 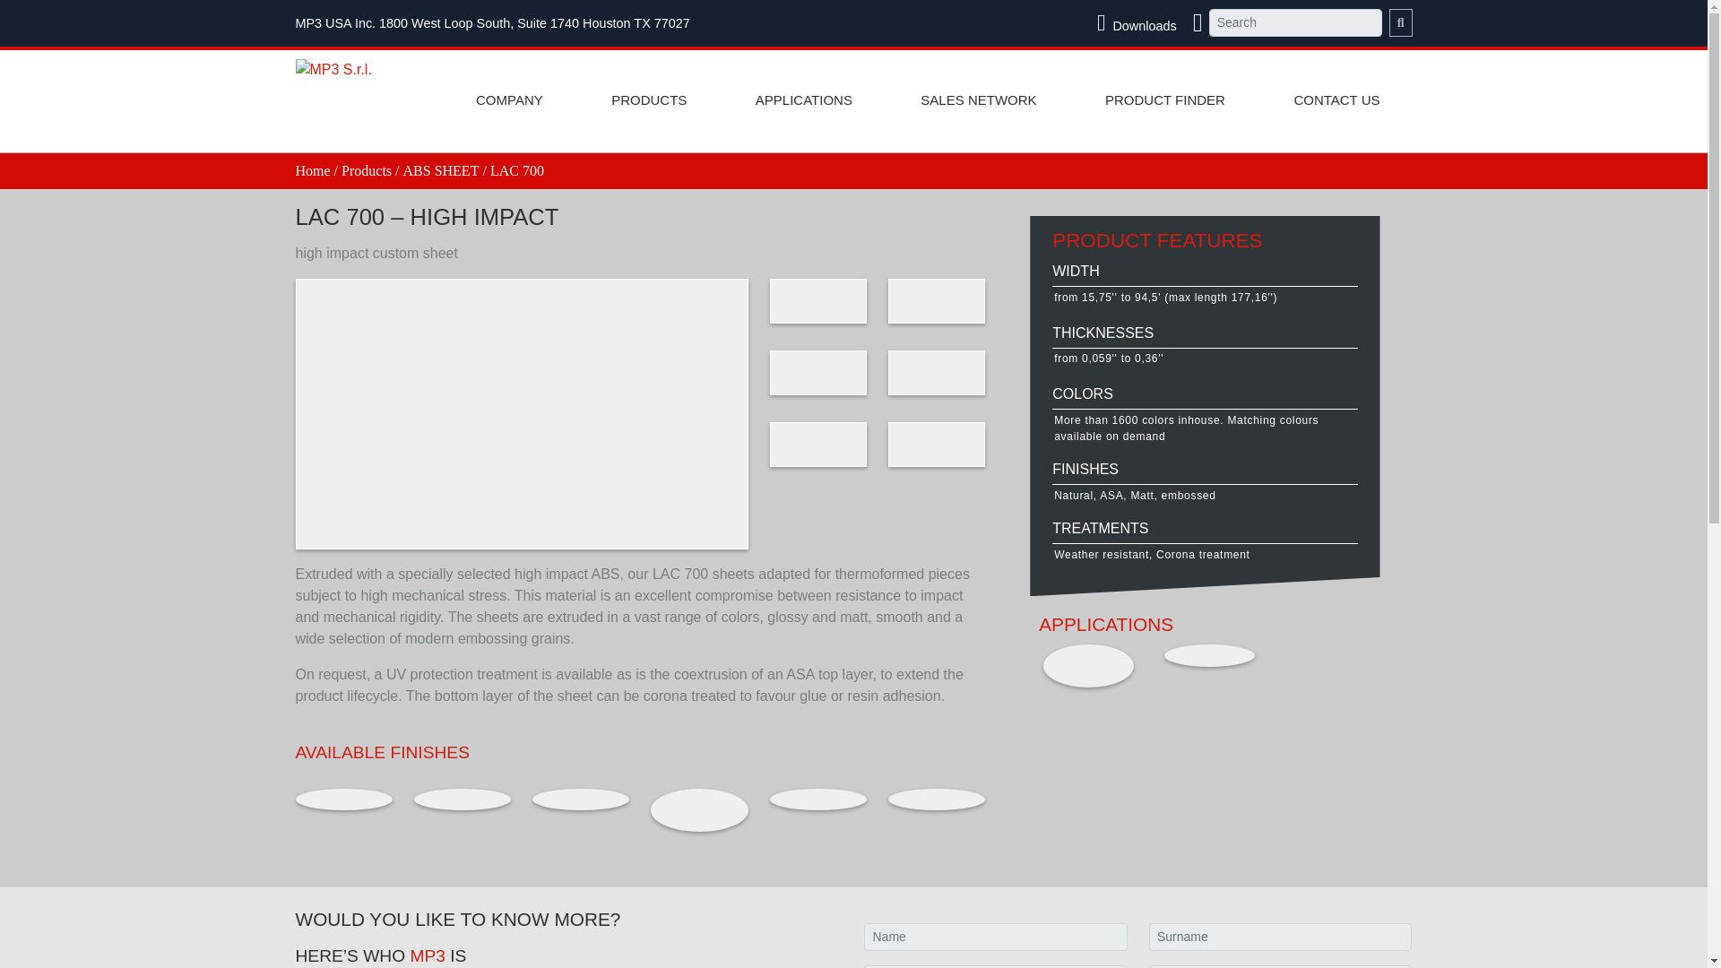 What do you see at coordinates (313, 170) in the screenshot?
I see `Home` at bounding box center [313, 170].